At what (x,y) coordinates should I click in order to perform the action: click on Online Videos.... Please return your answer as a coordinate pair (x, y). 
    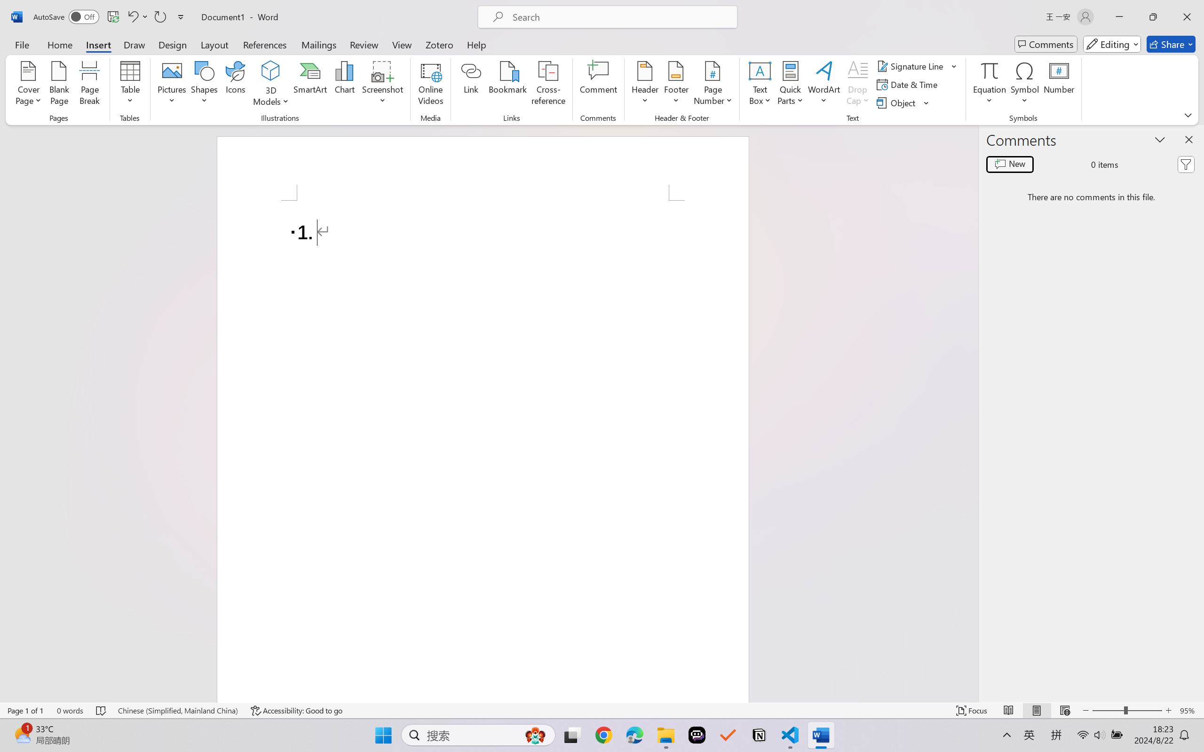
    Looking at the image, I should click on (431, 85).